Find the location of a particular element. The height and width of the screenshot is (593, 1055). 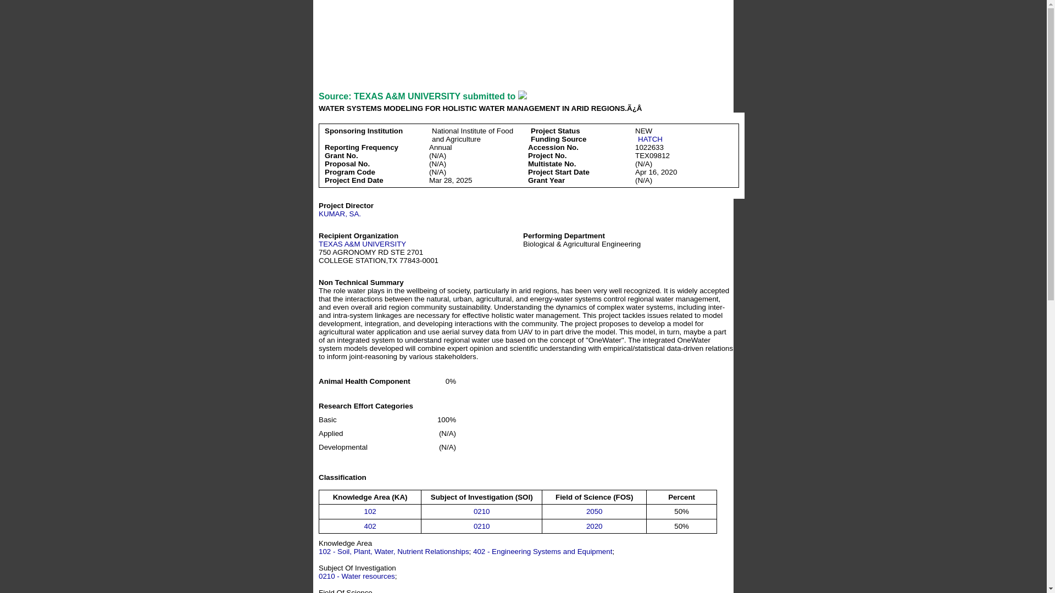

Click for more projects on Engineering Systems and Equipment is located at coordinates (369, 526).